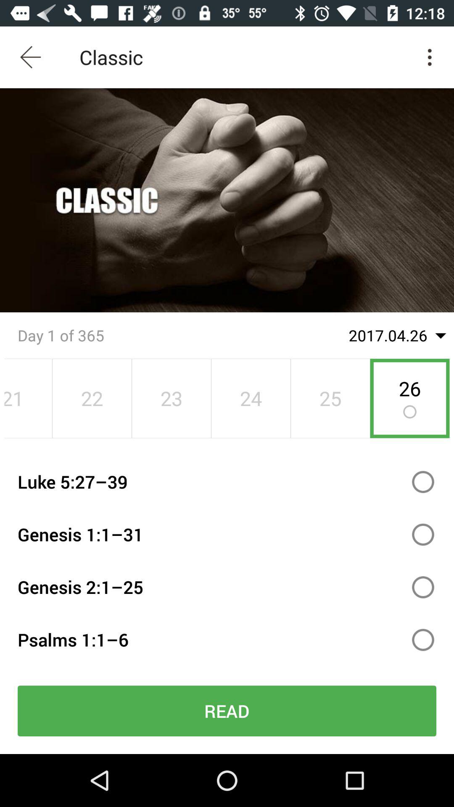  Describe the element at coordinates (423, 482) in the screenshot. I see `toggle select` at that location.